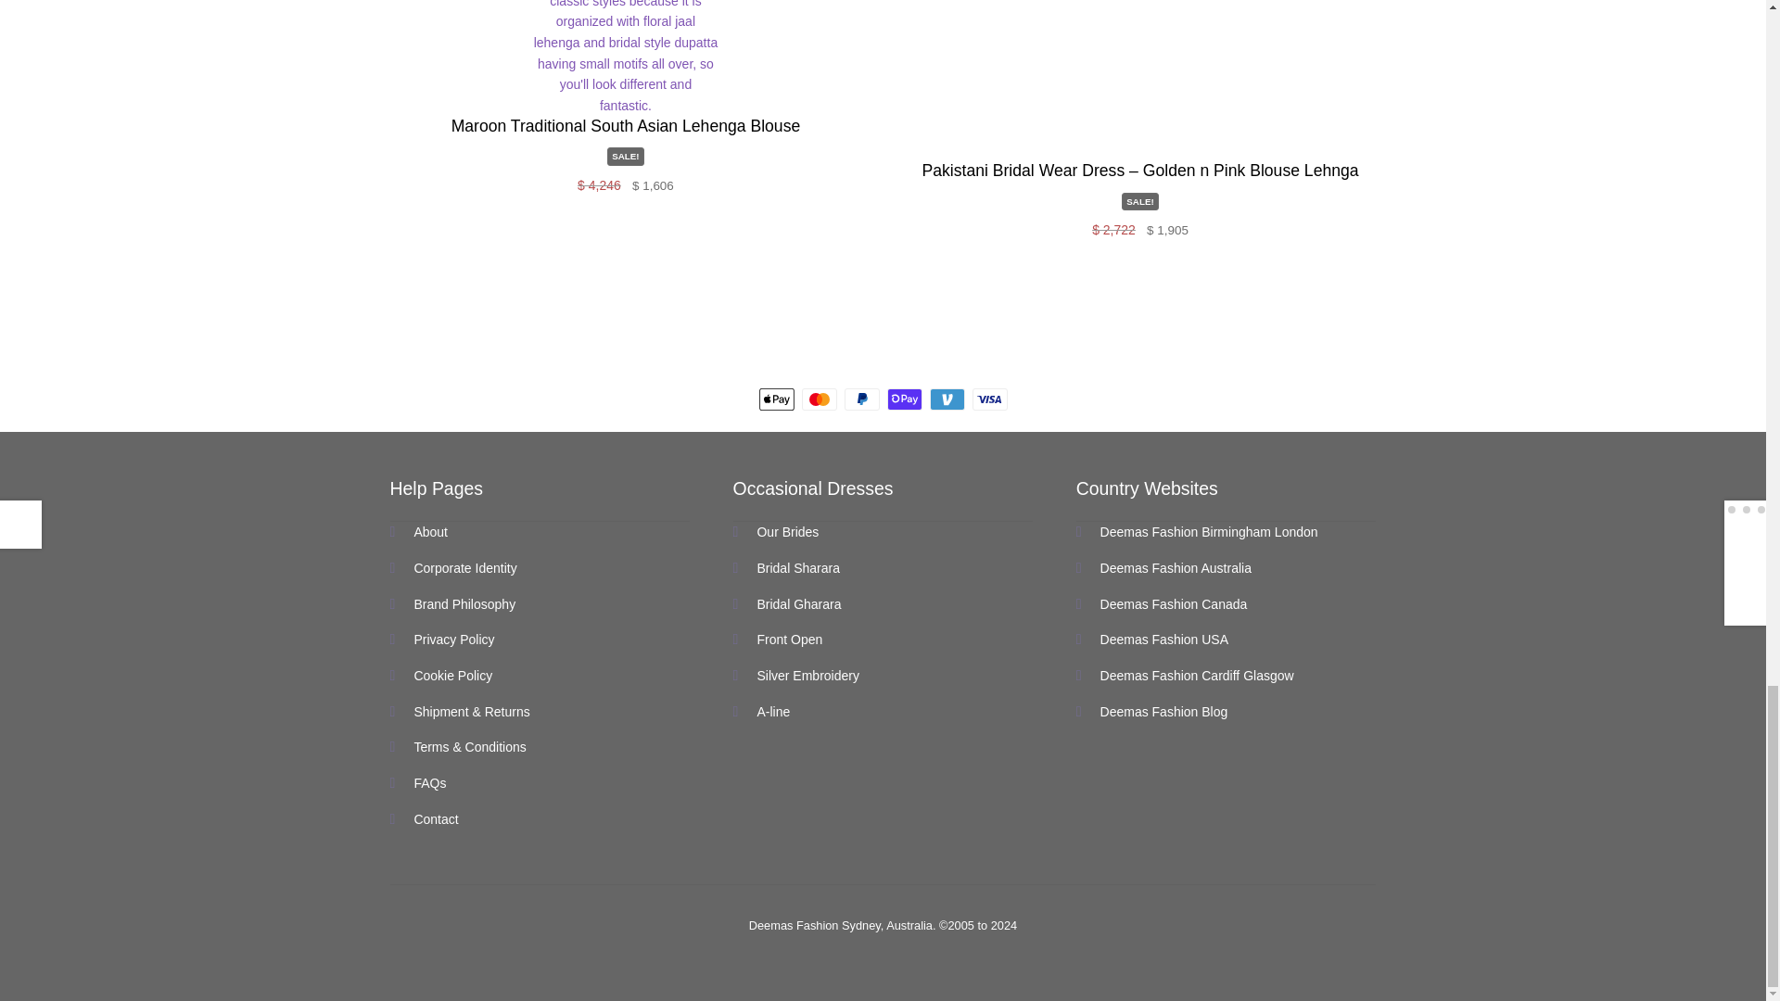 The height and width of the screenshot is (1001, 1780). What do you see at coordinates (904, 399) in the screenshot?
I see `Shop Pay` at bounding box center [904, 399].